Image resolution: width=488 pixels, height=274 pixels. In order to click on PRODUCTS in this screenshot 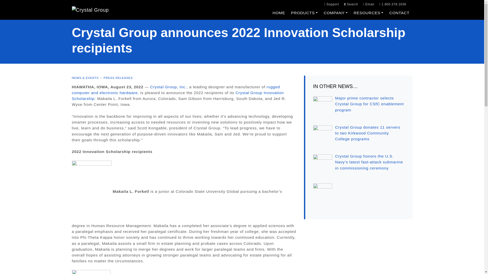, I will do `click(304, 13)`.